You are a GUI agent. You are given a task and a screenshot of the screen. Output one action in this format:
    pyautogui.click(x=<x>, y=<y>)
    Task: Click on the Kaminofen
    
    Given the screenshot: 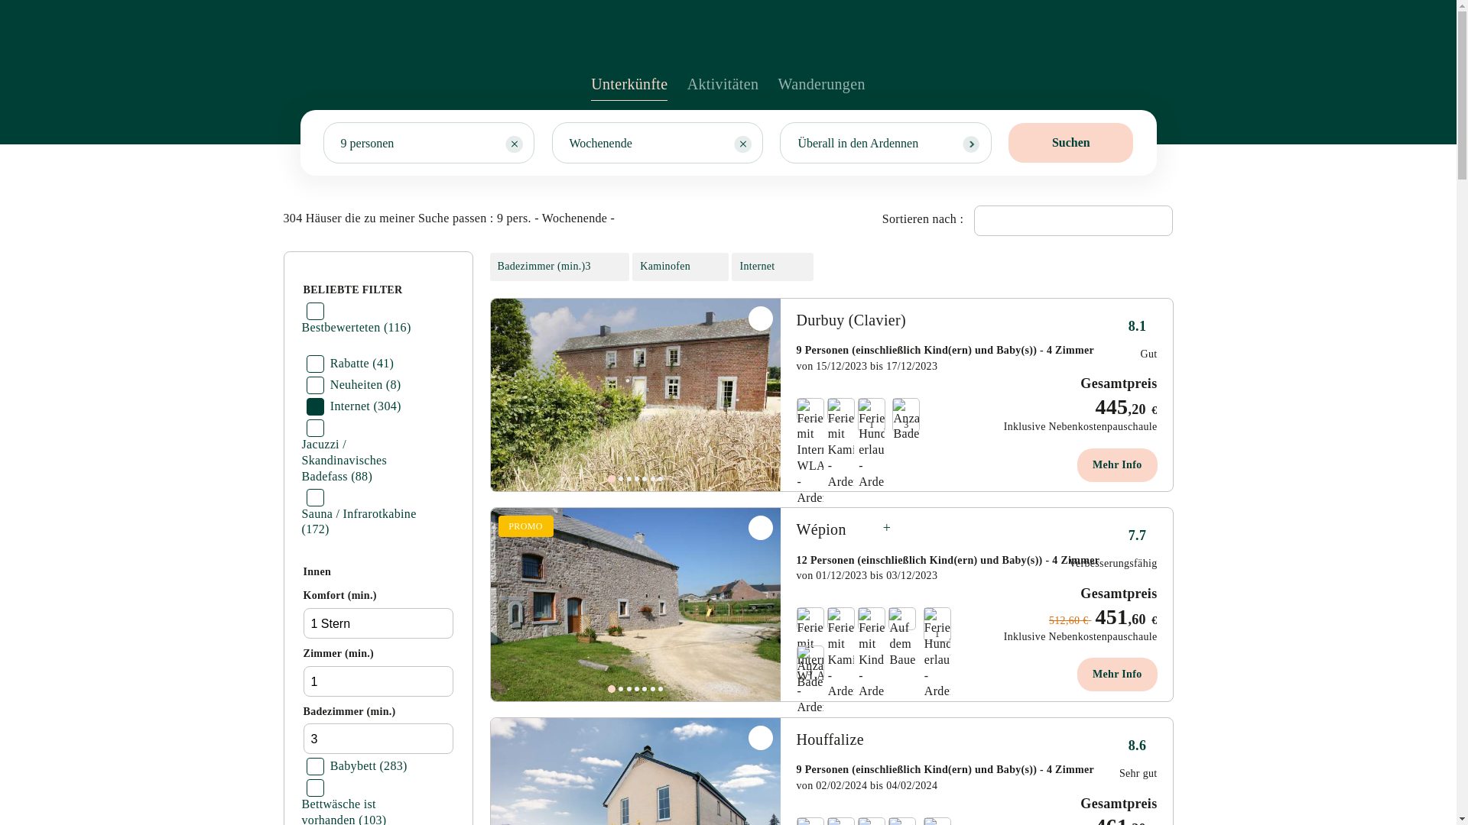 What is the action you would take?
    pyautogui.click(x=680, y=267)
    